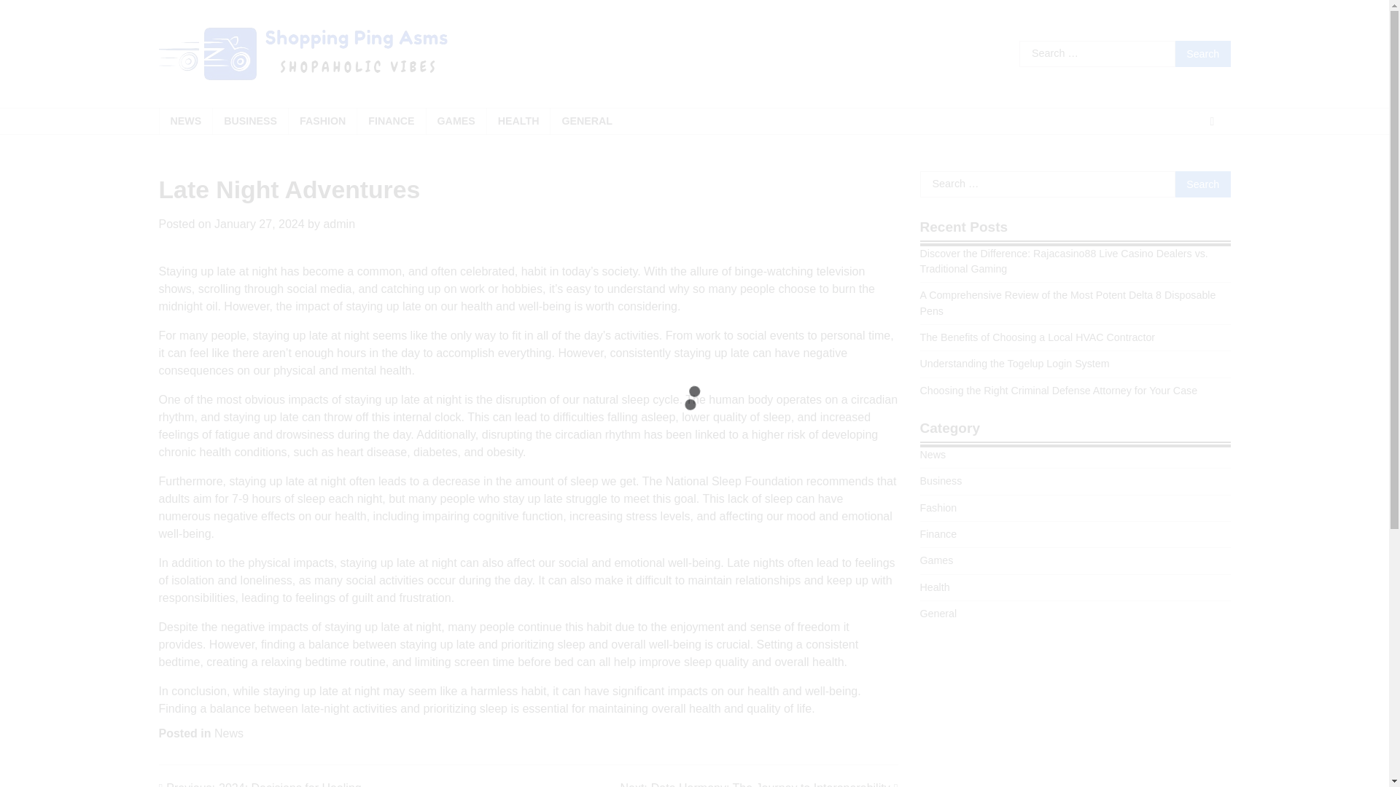 Image resolution: width=1400 pixels, height=787 pixels. Describe the element at coordinates (758, 783) in the screenshot. I see `Search` at that location.